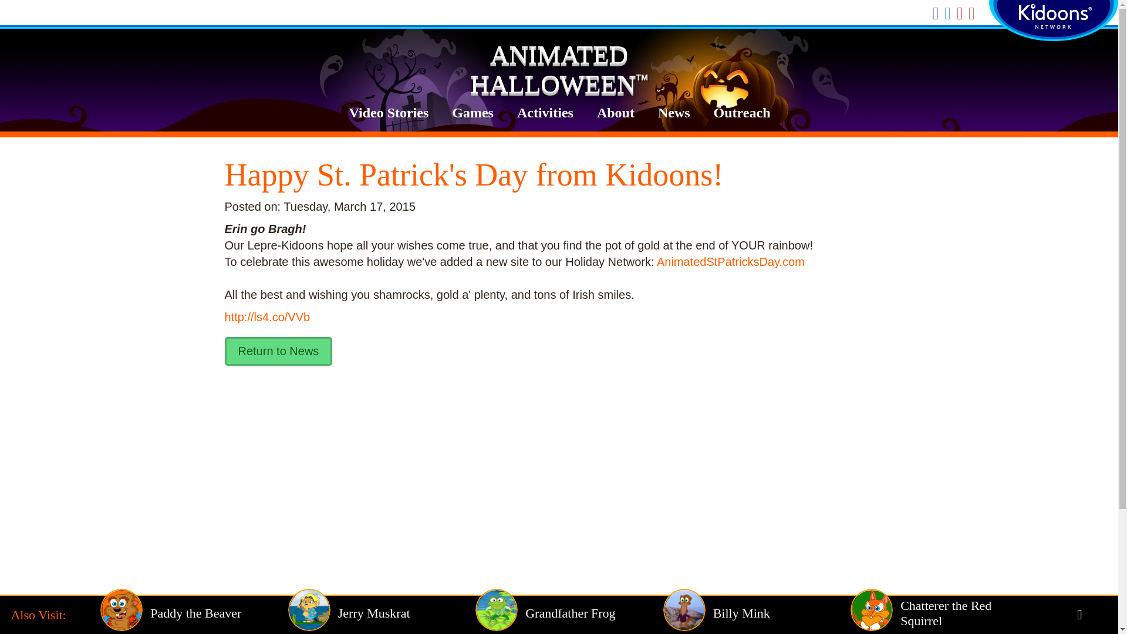 The height and width of the screenshot is (634, 1127). What do you see at coordinates (382, 613) in the screenshot?
I see `Jerry Muskrat` at bounding box center [382, 613].